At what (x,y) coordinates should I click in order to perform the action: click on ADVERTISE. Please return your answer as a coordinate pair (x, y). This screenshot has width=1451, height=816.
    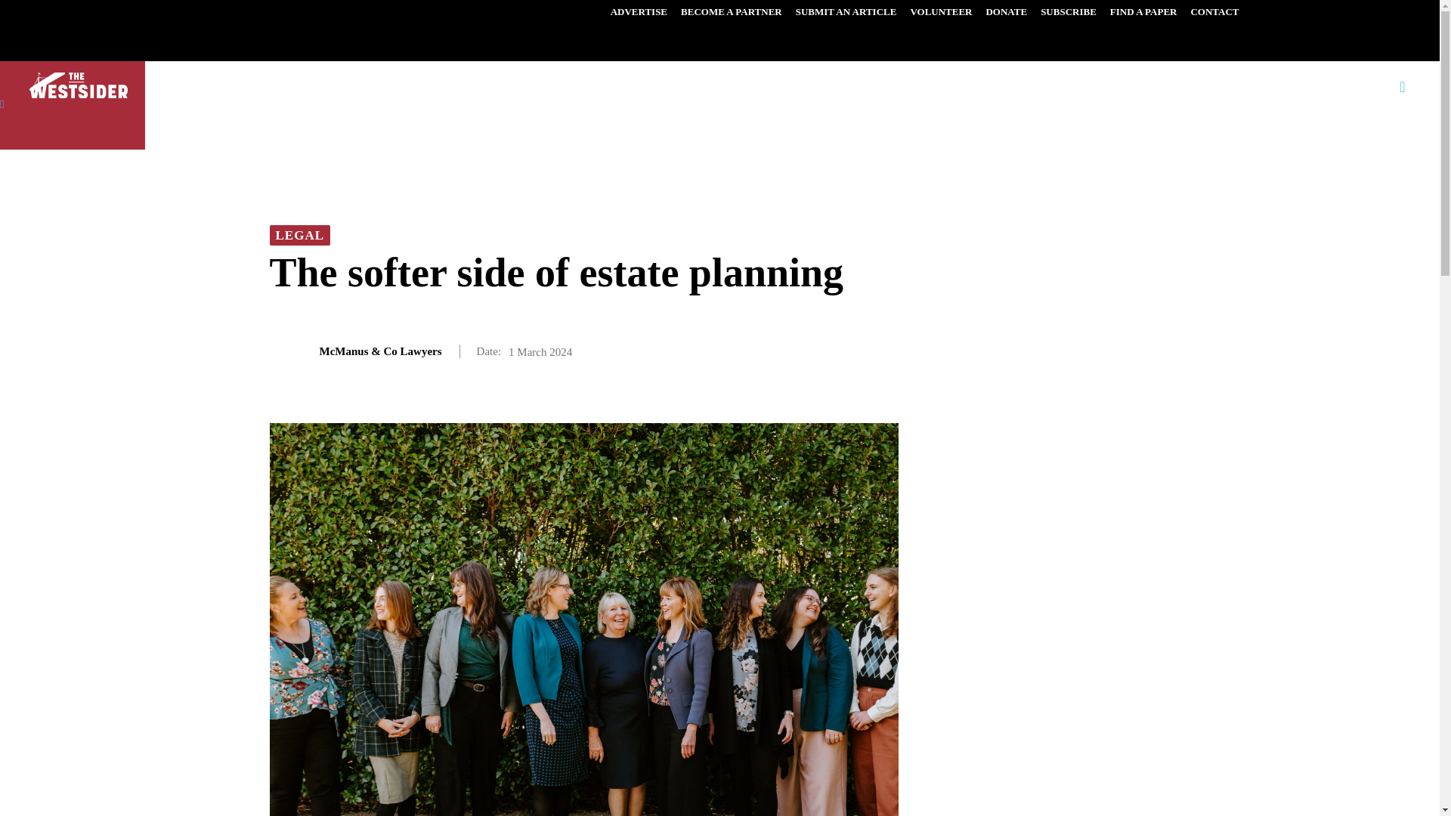
    Looking at the image, I should click on (639, 12).